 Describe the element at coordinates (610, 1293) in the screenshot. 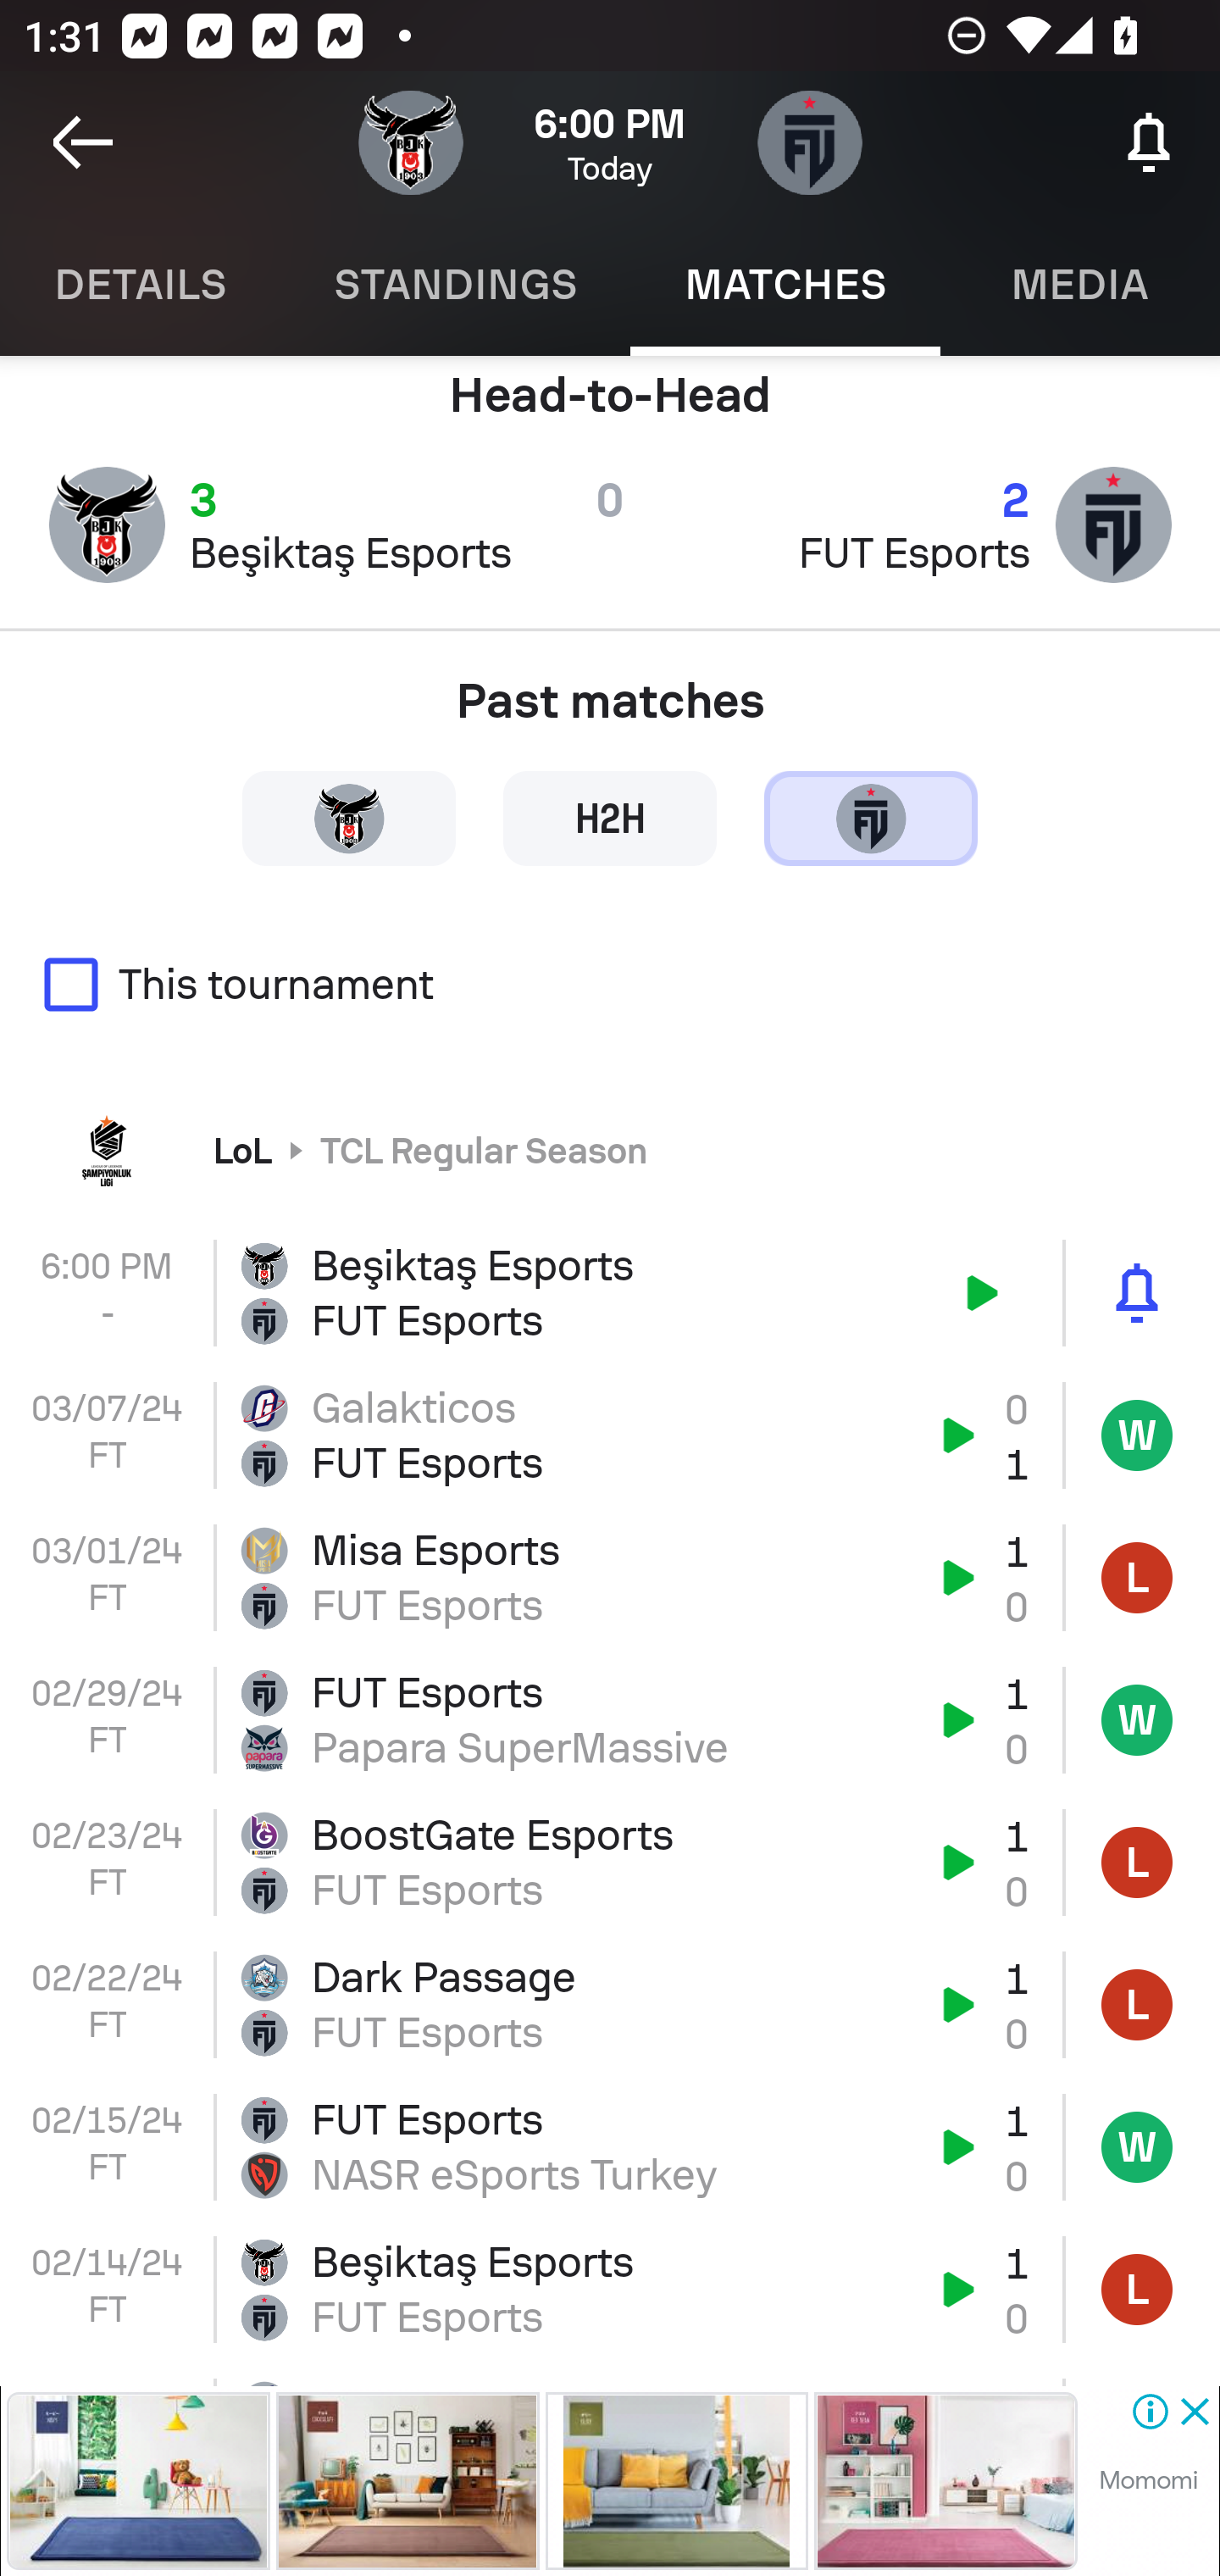

I see `6:00 PM - Beşiktaş Esports FUT Esports` at that location.